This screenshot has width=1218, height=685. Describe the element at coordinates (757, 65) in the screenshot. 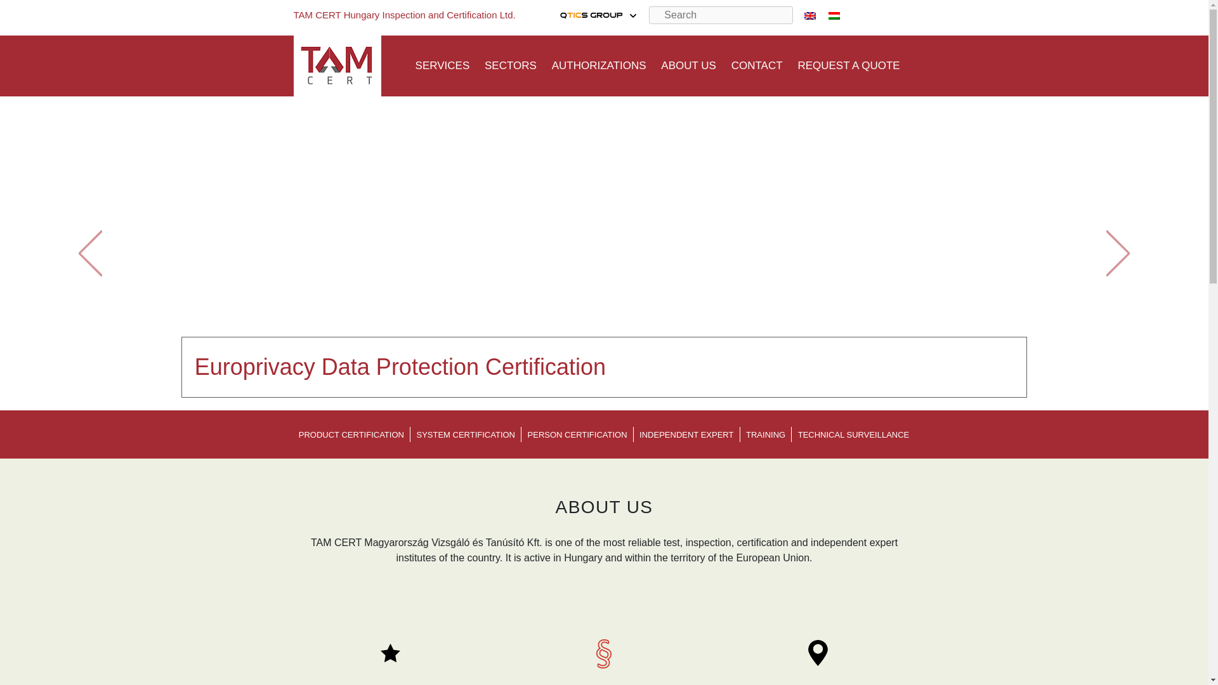

I see `CONTACT` at that location.